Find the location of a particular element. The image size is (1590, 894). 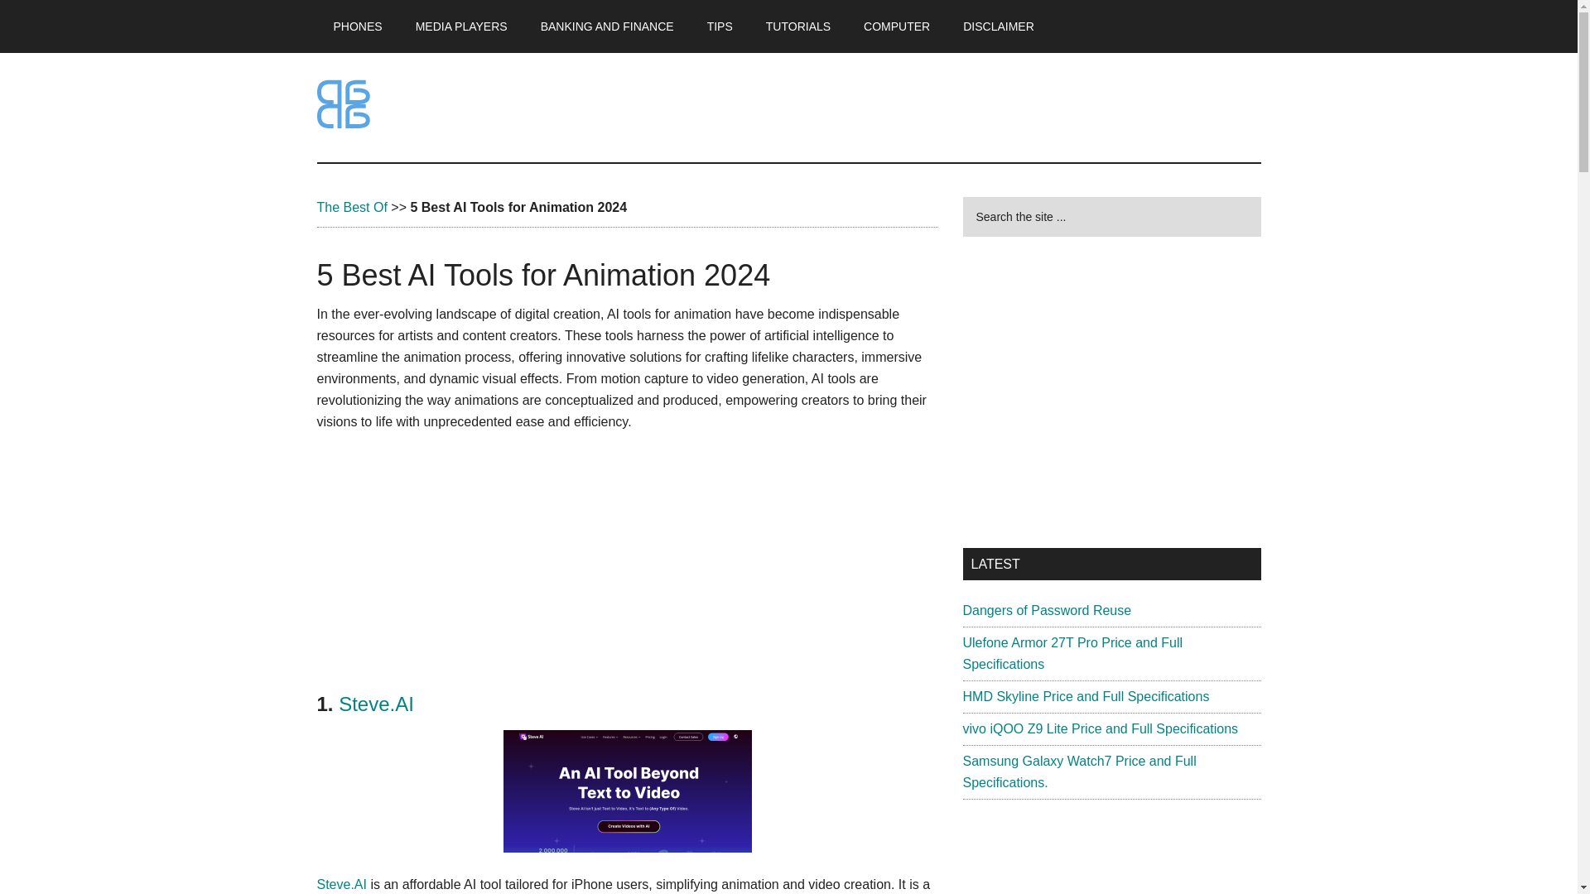

BANKING AND FINANCE is located at coordinates (607, 26).